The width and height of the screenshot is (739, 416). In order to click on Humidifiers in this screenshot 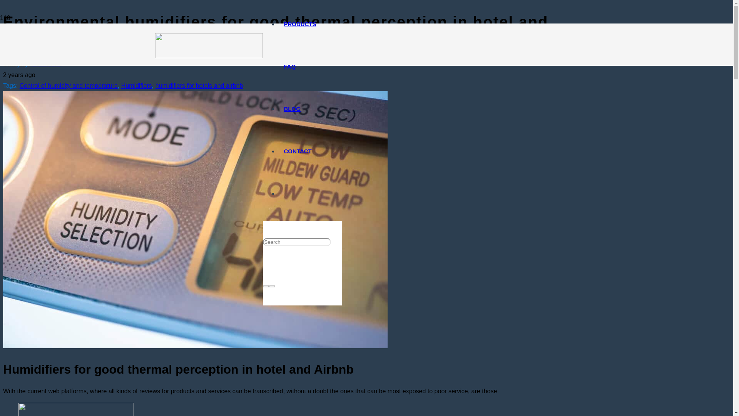, I will do `click(47, 64)`.